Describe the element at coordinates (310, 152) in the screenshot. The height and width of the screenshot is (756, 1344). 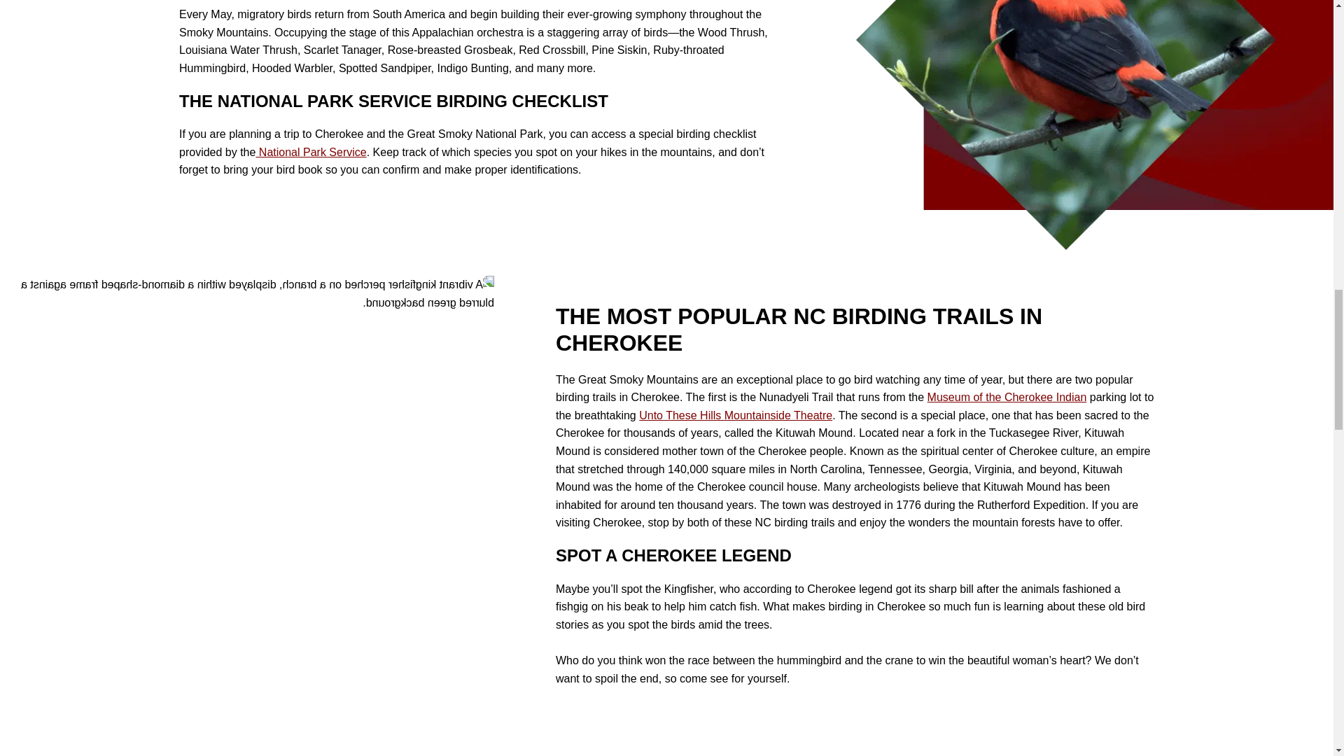
I see `Unto These Hills Mountainside Theatre` at that location.